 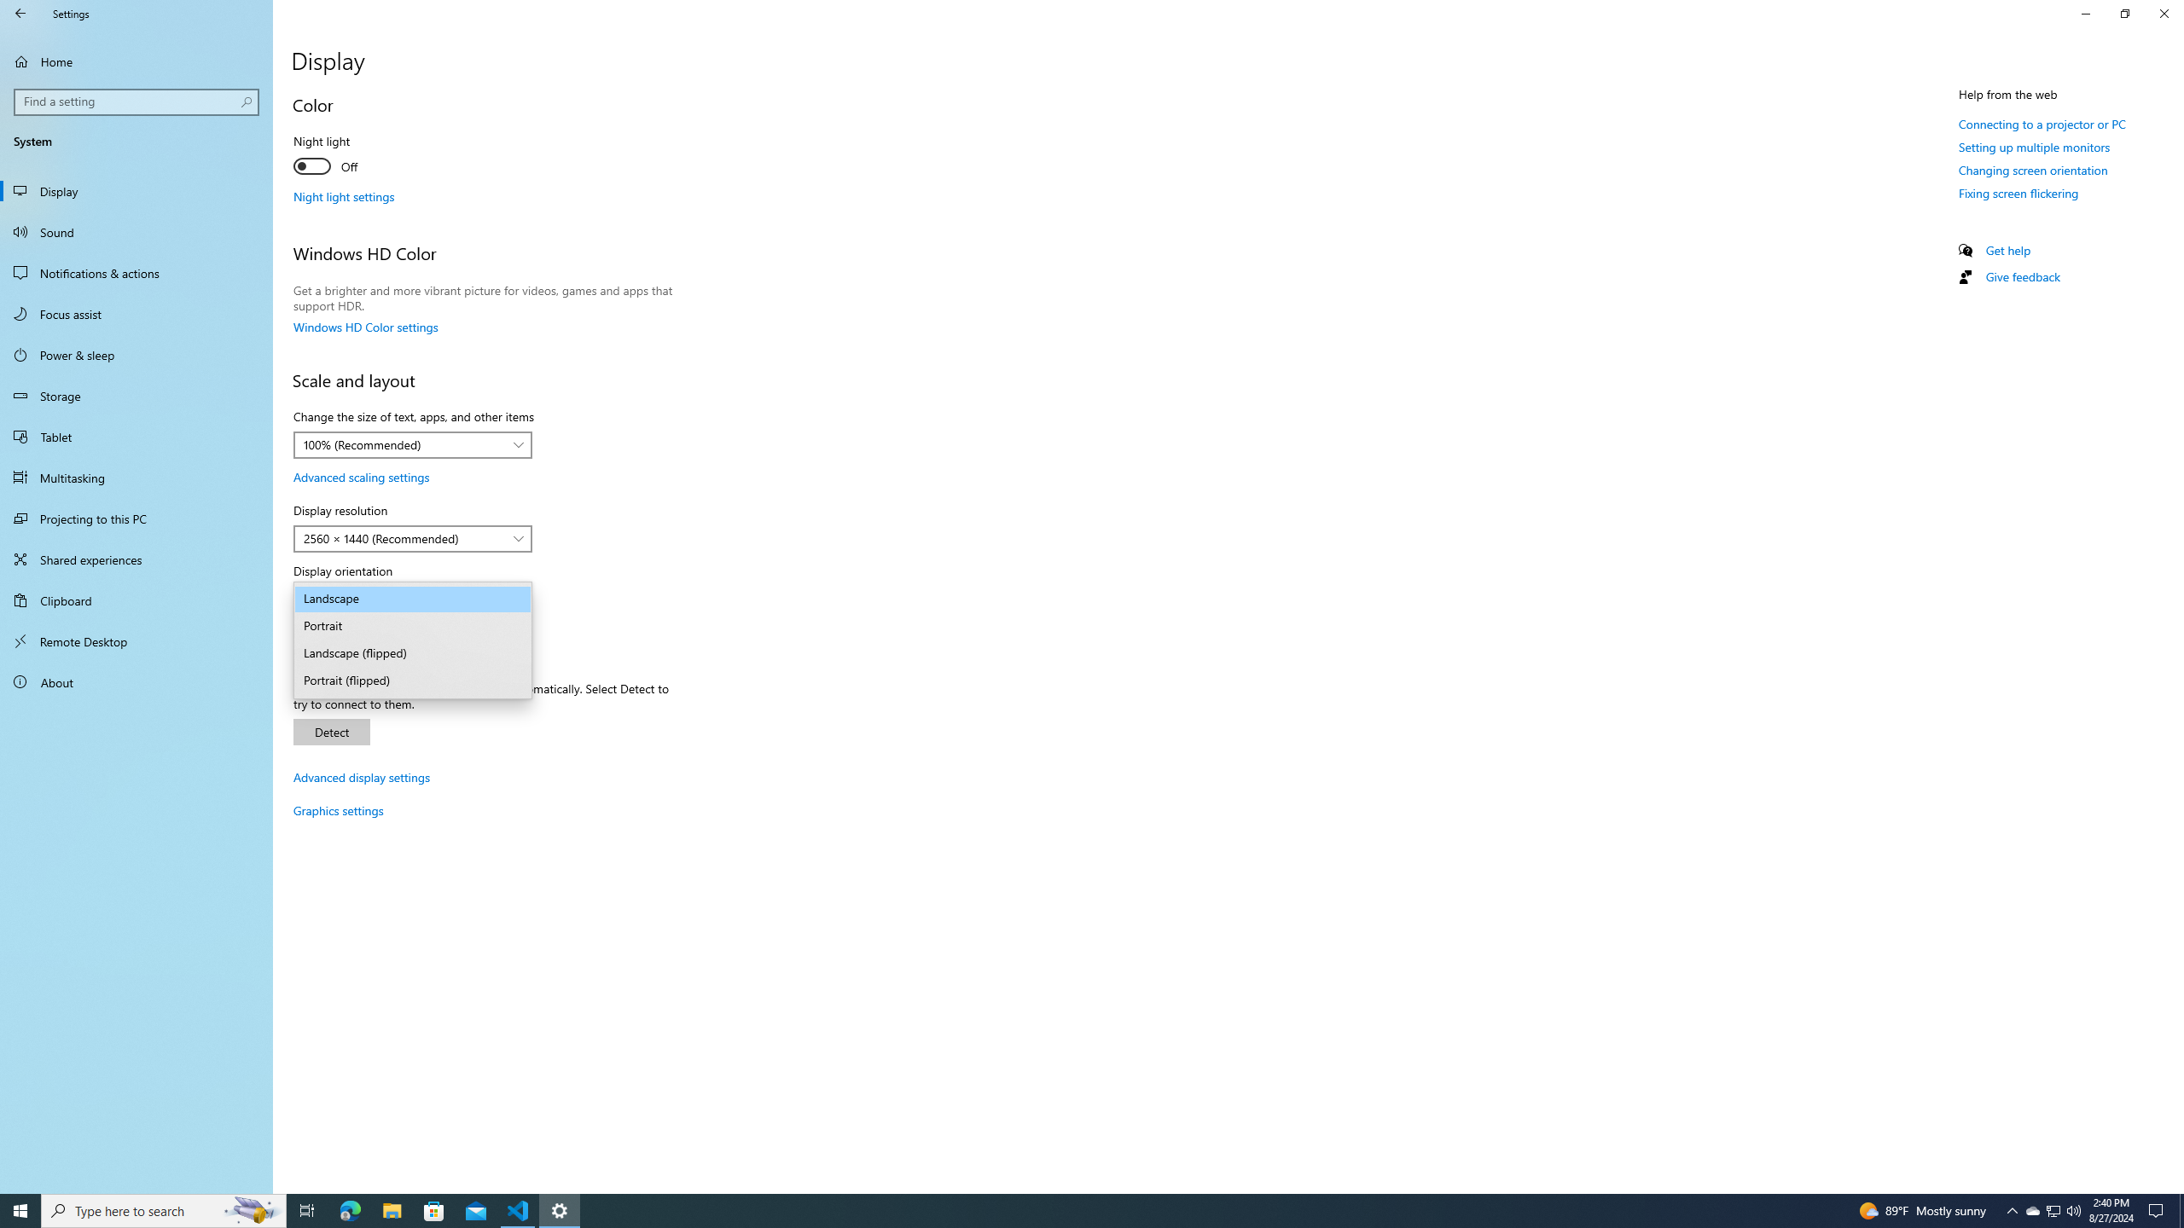 I want to click on Give feedback, so click(x=2158, y=1211).